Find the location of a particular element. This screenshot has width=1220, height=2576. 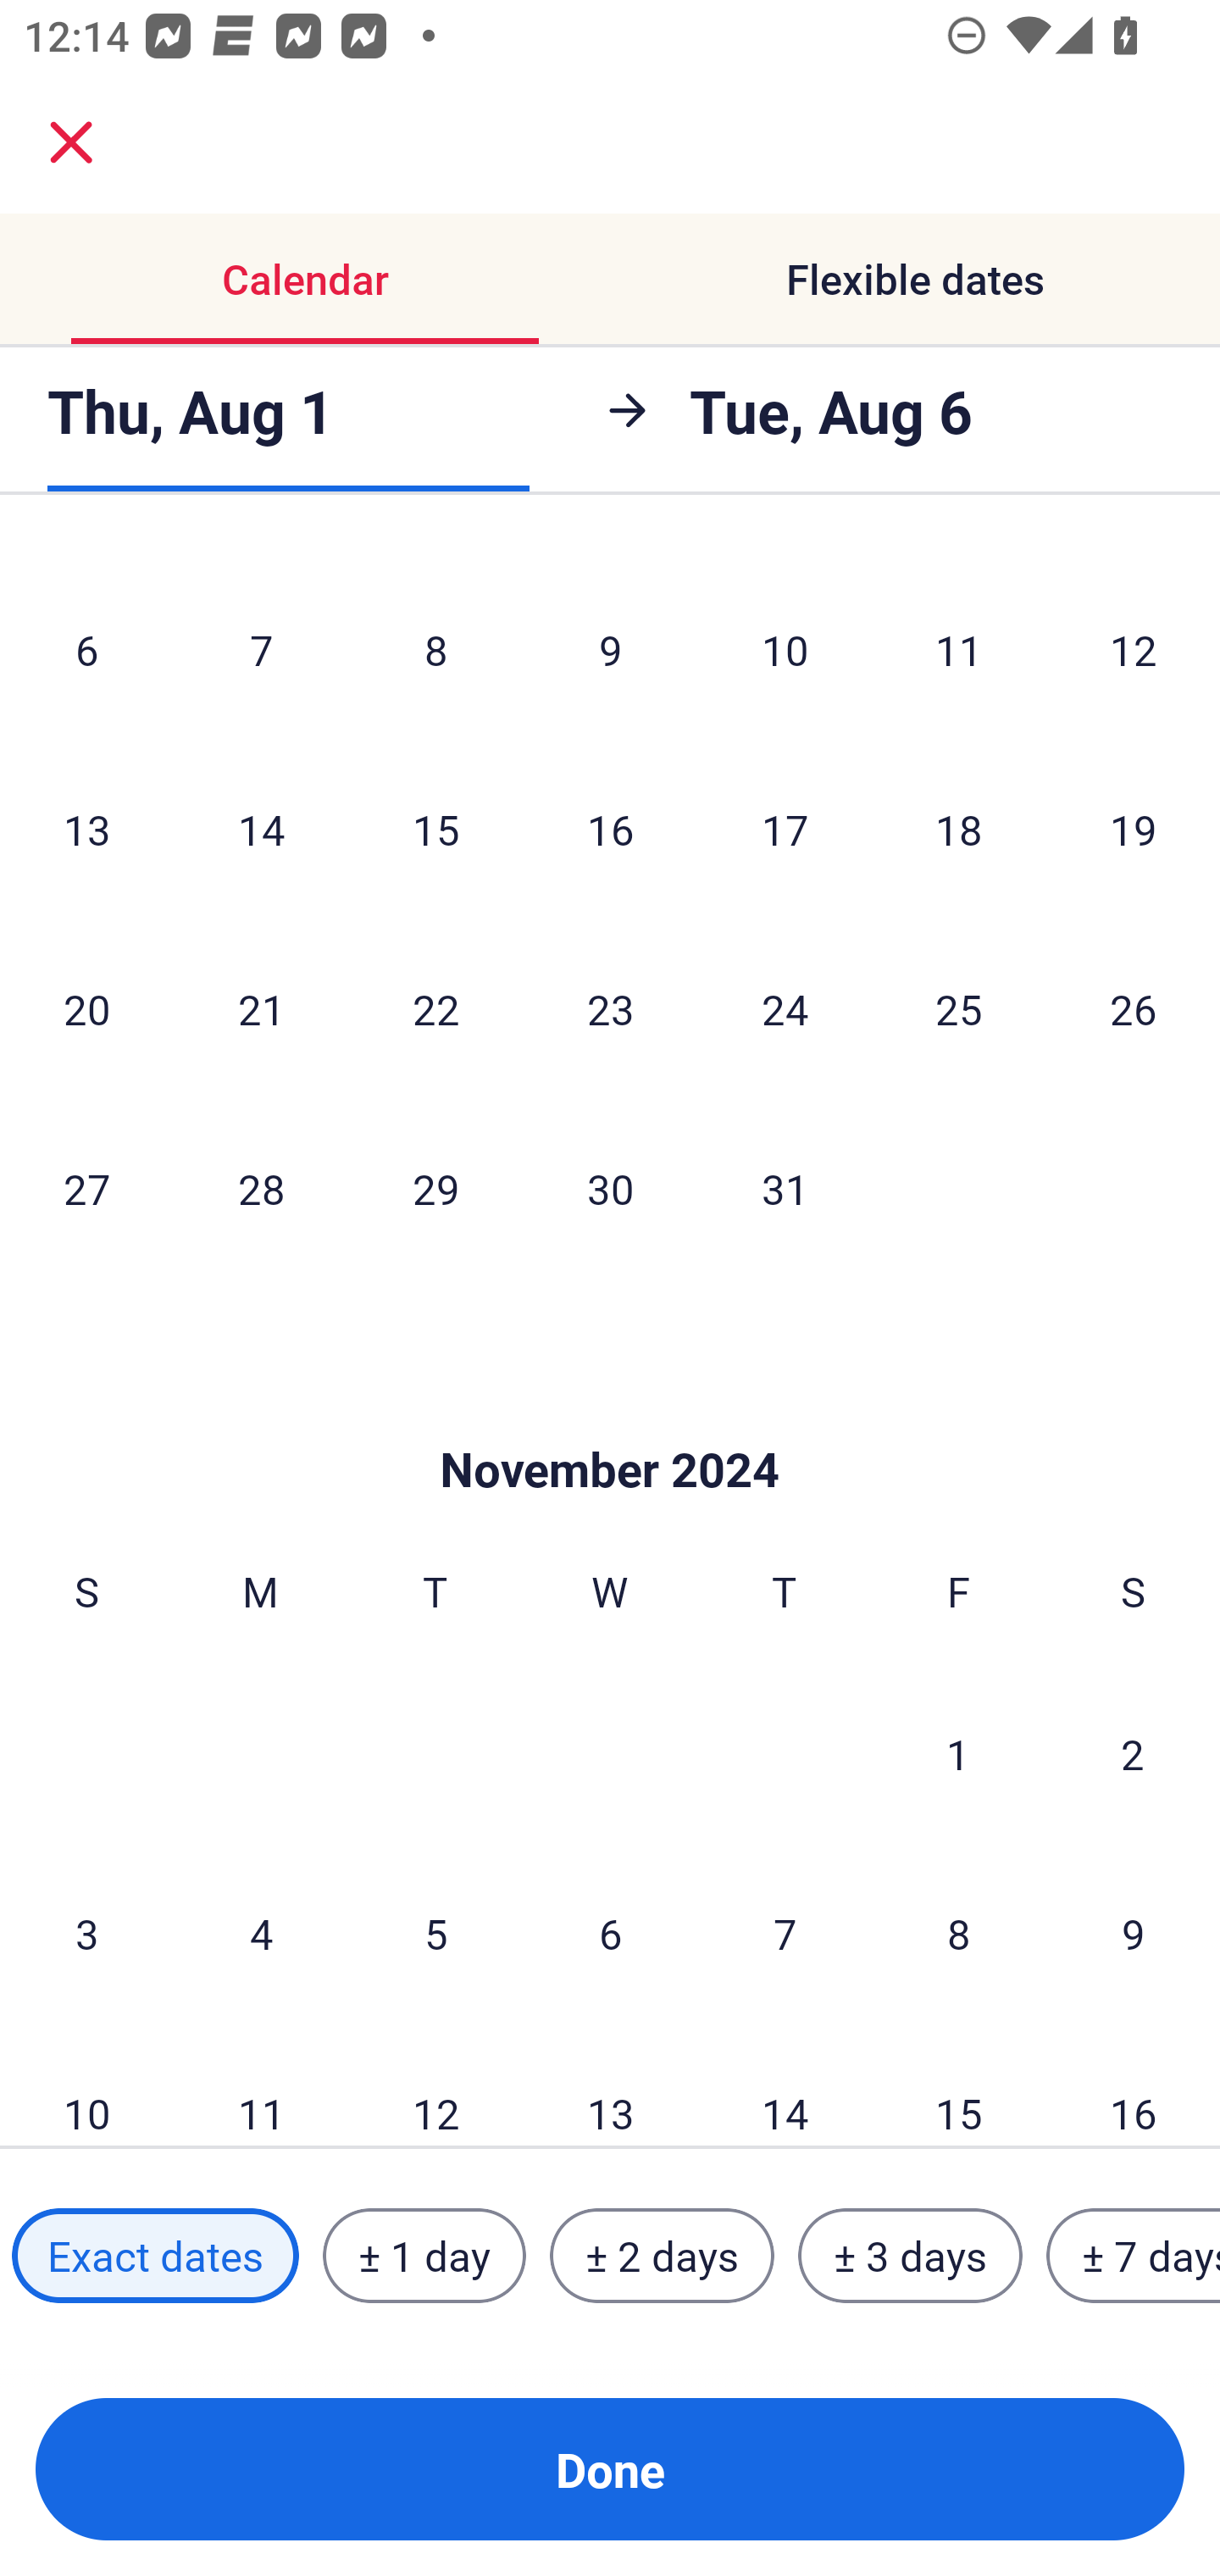

4 Monday, November 4, 2024 is located at coordinates (261, 1933).